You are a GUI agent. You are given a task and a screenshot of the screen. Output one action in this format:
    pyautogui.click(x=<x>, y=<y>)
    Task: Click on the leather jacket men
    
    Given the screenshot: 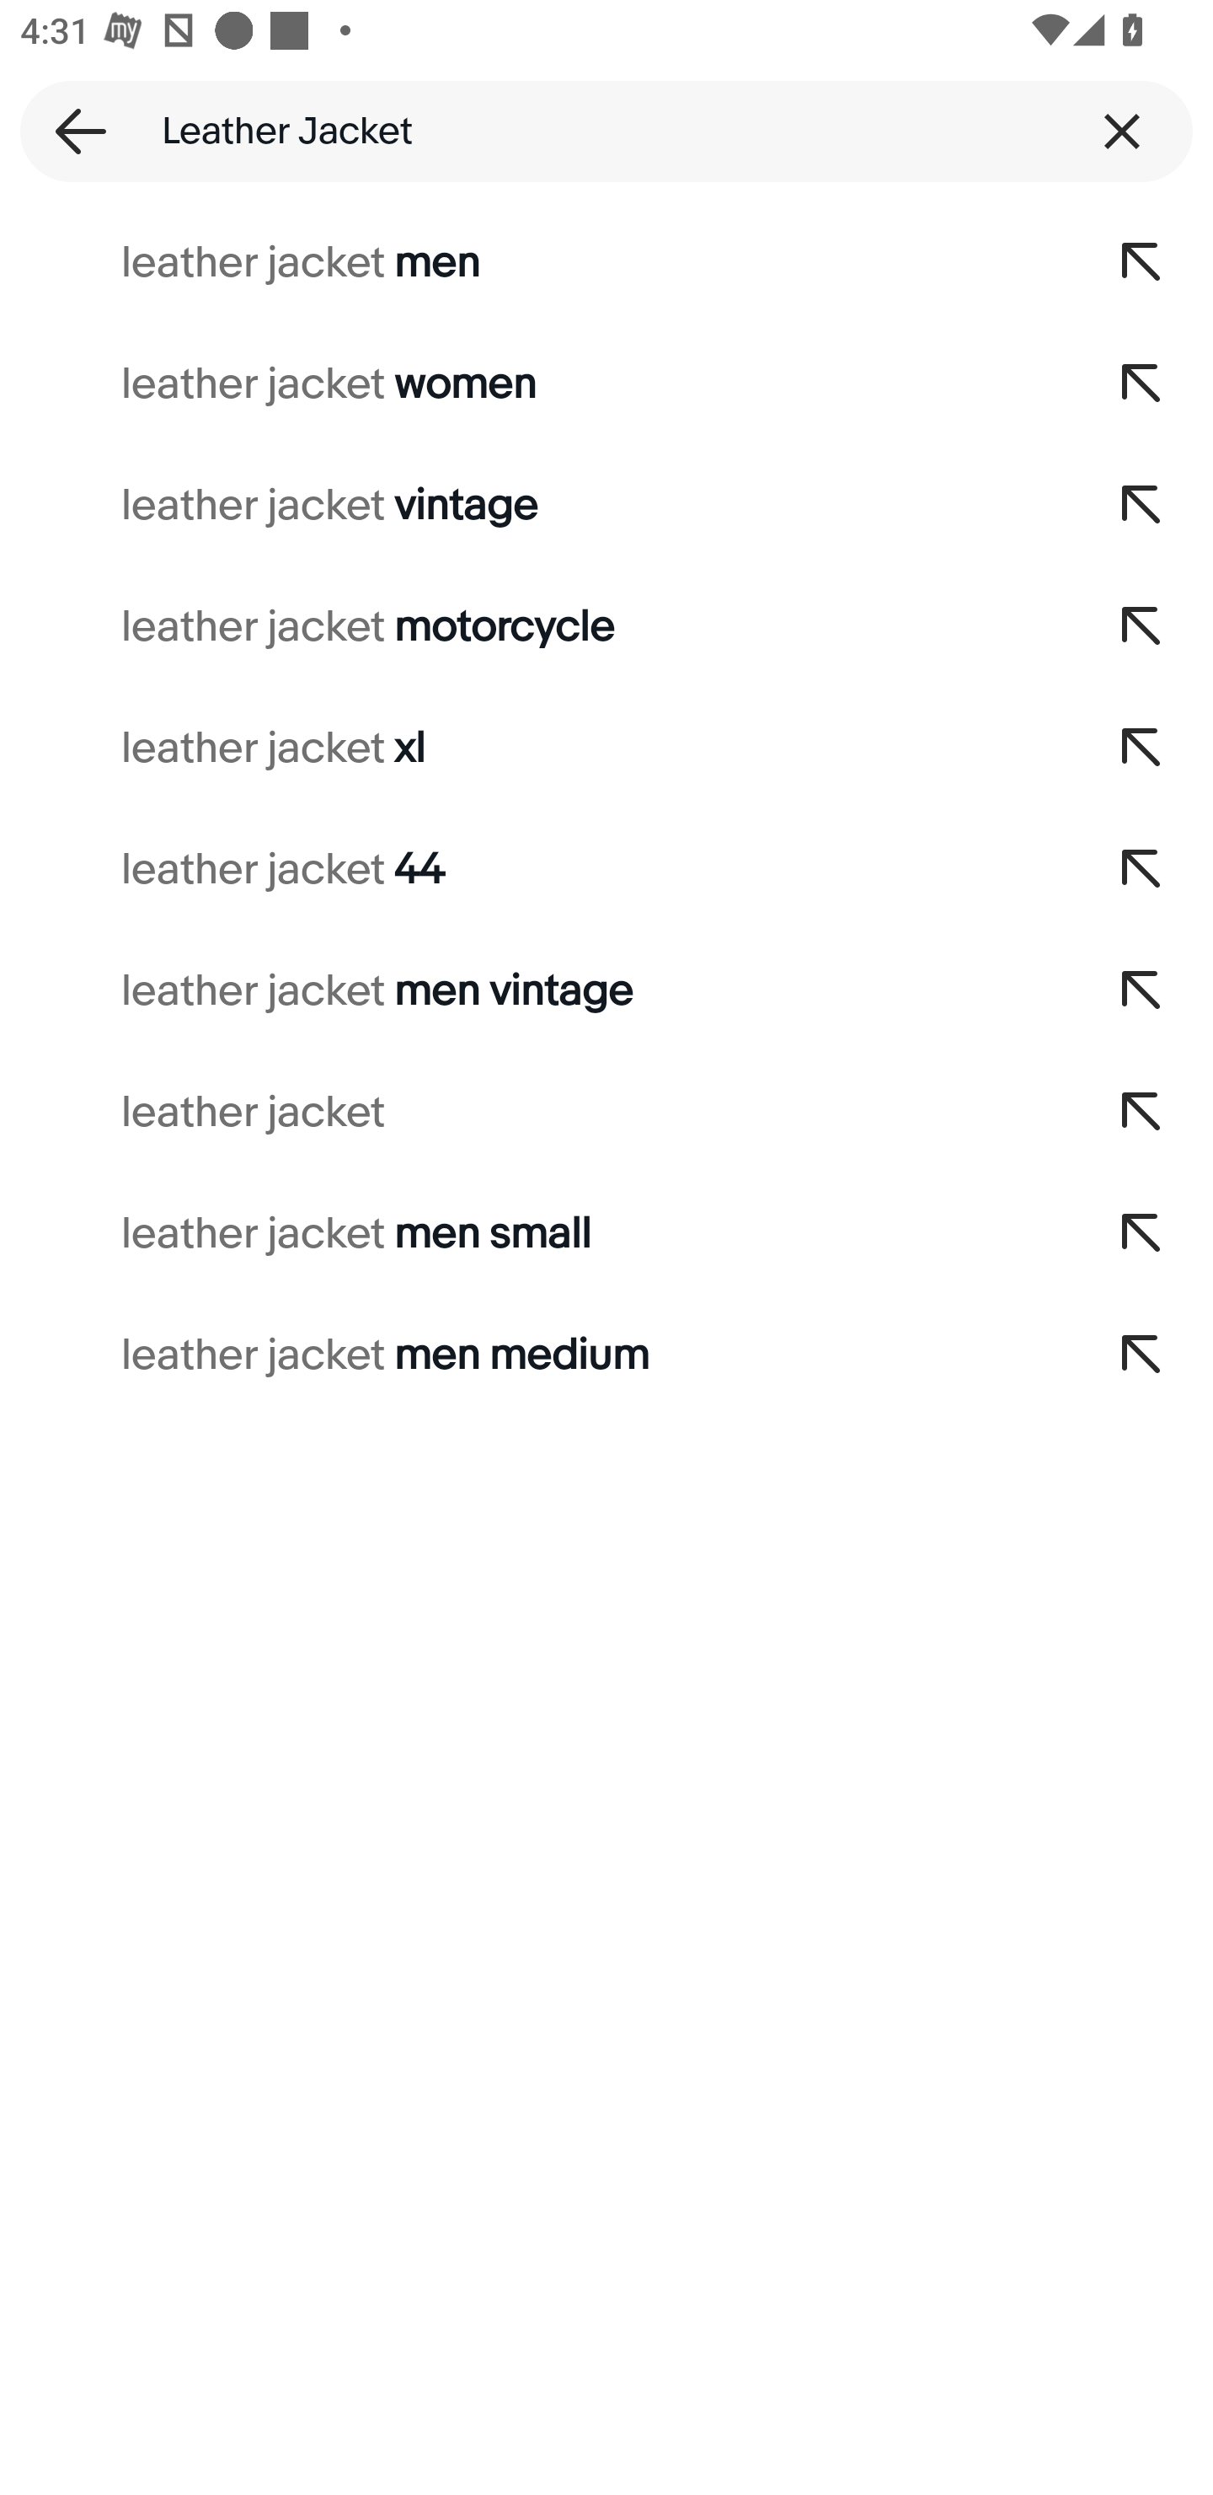 What is the action you would take?
    pyautogui.click(x=536, y=263)
    